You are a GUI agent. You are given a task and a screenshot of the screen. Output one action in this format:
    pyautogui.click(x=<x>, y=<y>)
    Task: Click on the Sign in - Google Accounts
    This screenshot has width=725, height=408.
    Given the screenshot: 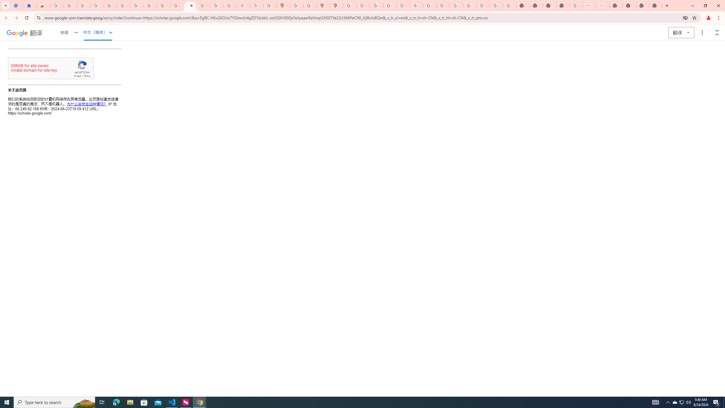 What is the action you would take?
    pyautogui.click(x=350, y=6)
    